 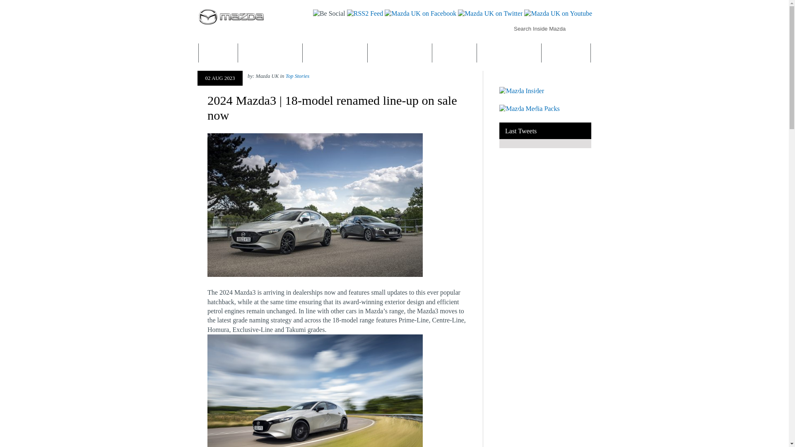 I want to click on Top Stories, so click(x=297, y=76).